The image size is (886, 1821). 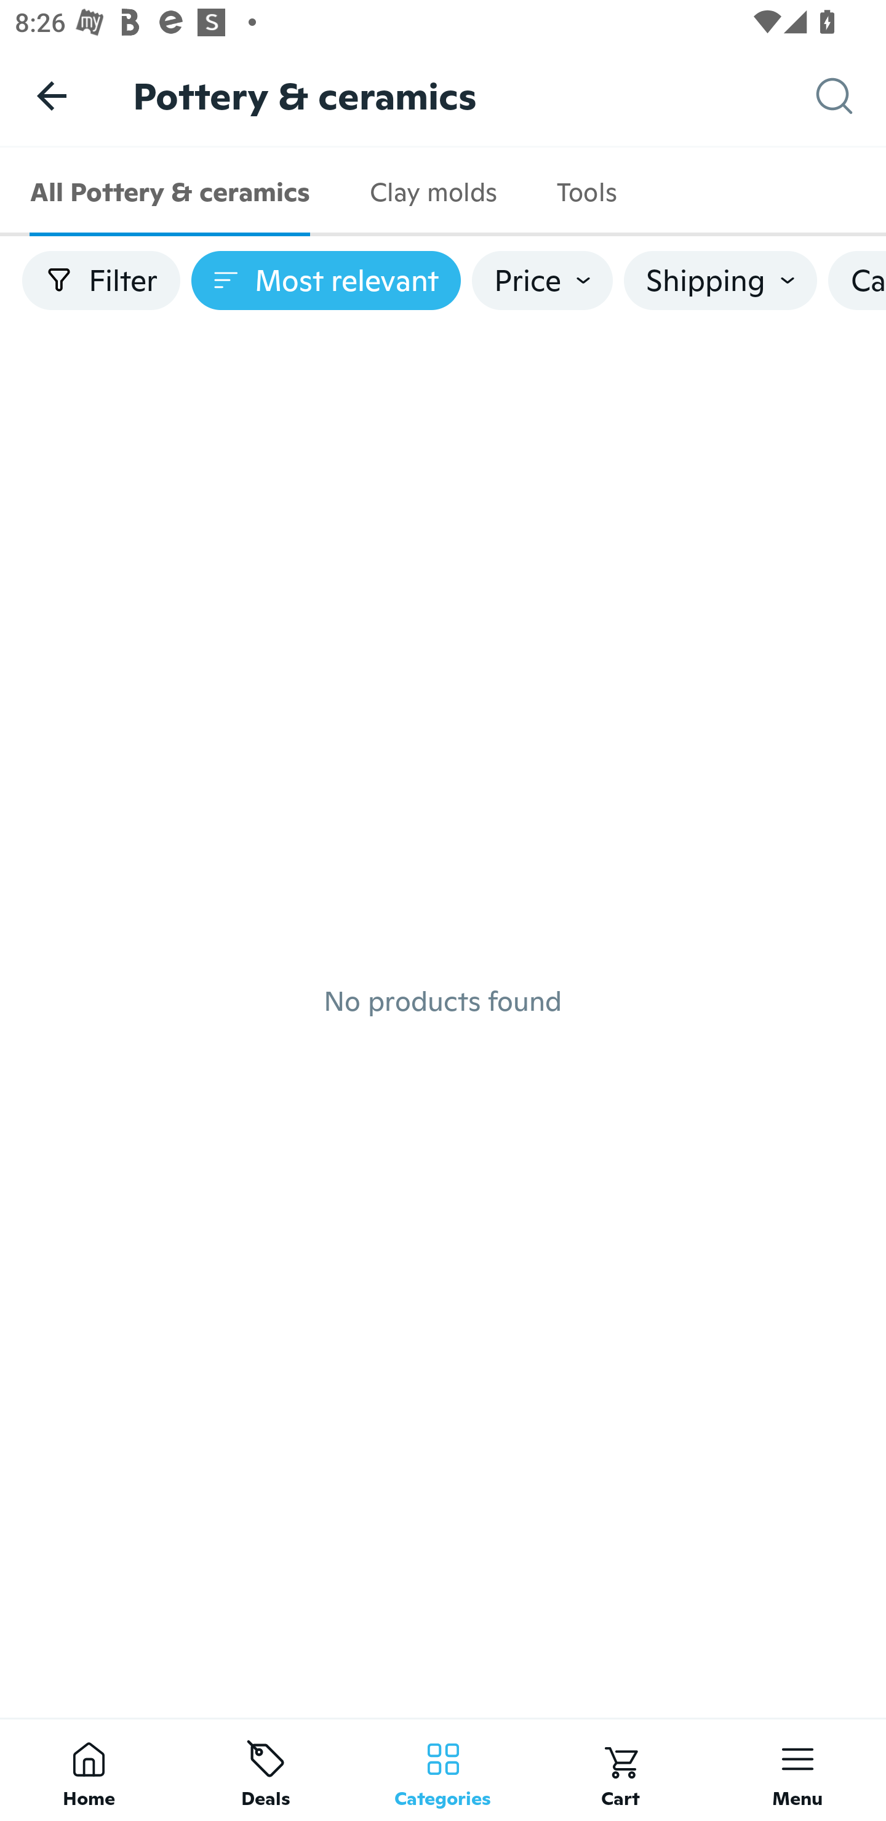 I want to click on Categories, so click(x=443, y=1769).